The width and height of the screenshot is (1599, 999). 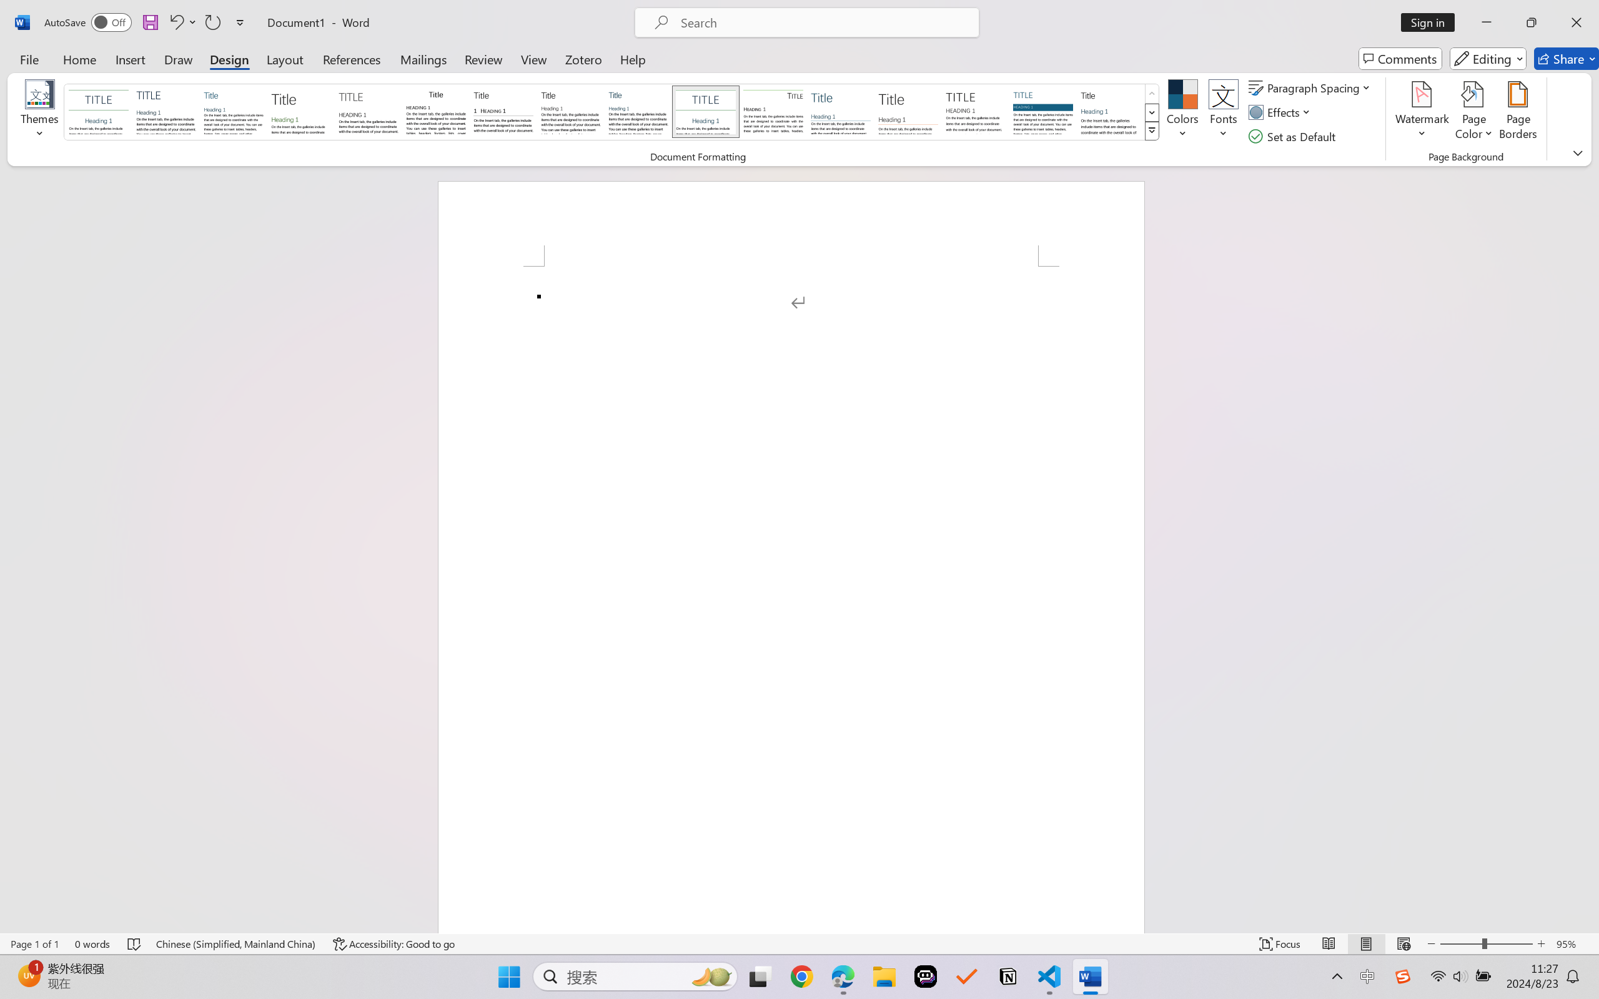 I want to click on Lines (Stylish), so click(x=908, y=111).